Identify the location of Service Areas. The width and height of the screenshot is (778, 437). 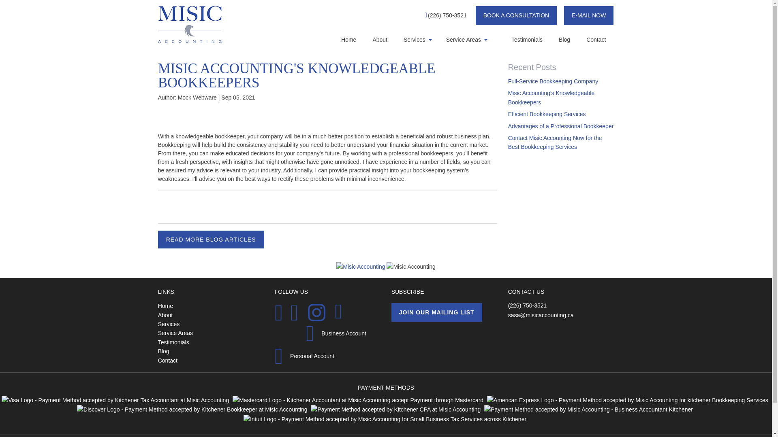
(478, 40).